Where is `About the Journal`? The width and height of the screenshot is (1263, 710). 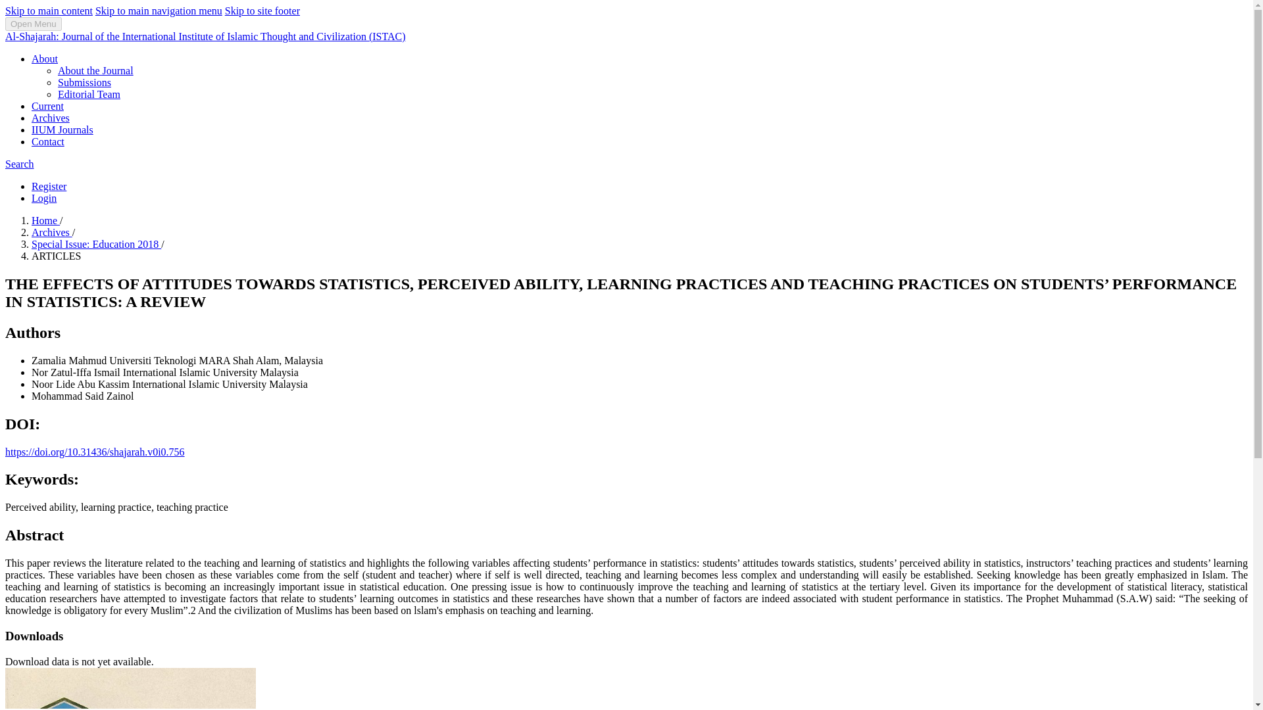 About the Journal is located at coordinates (96, 70).